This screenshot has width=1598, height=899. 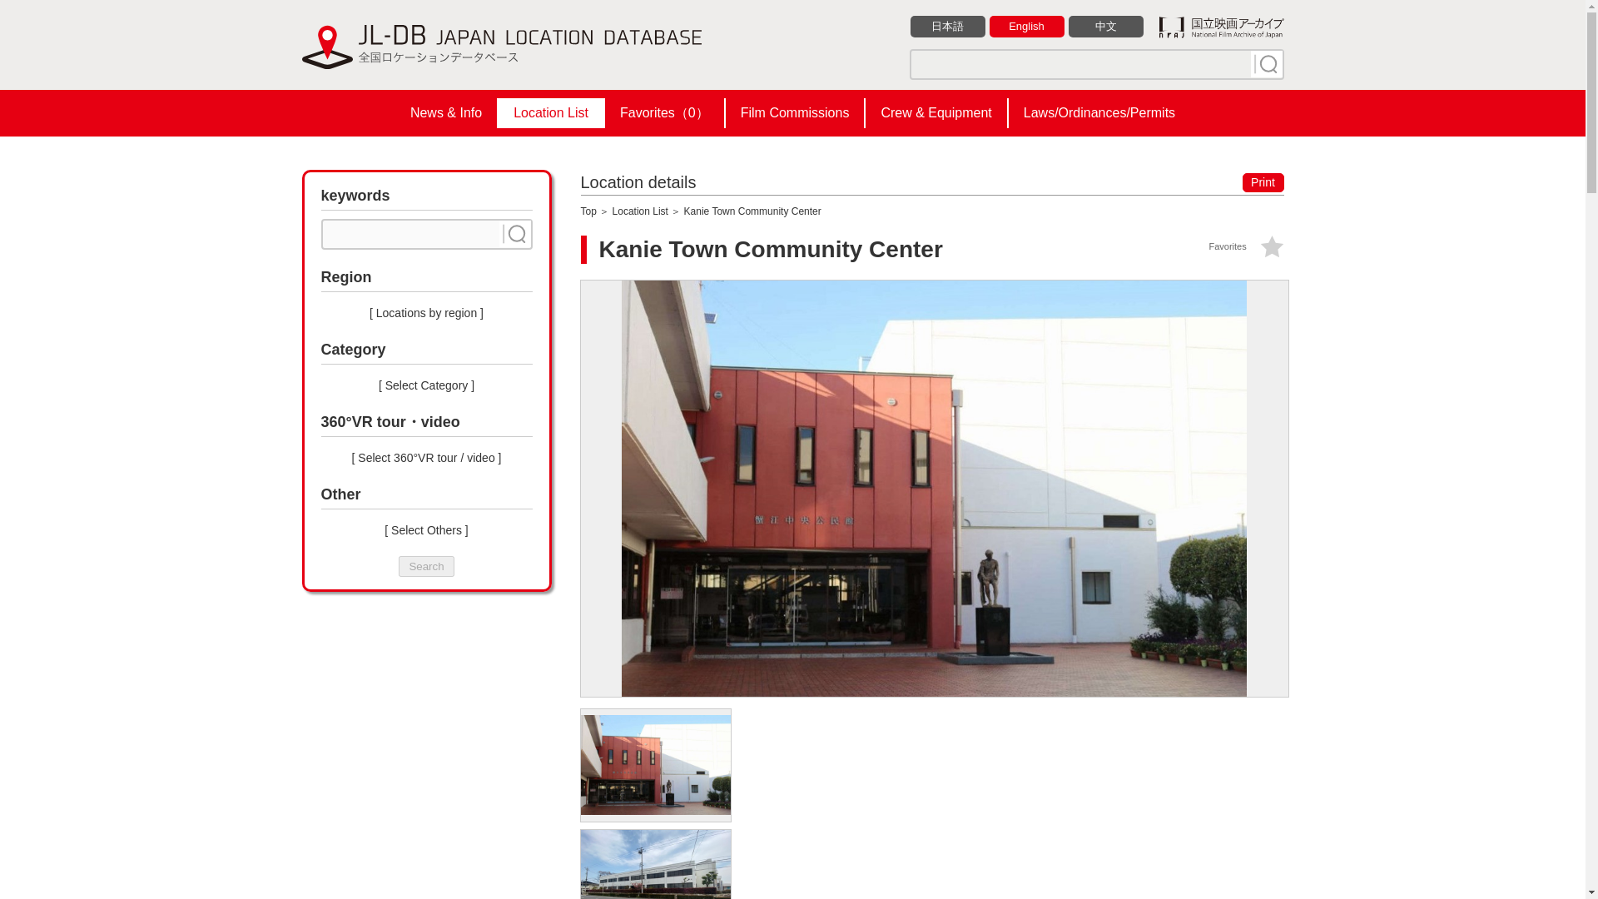 What do you see at coordinates (426, 566) in the screenshot?
I see `Search` at bounding box center [426, 566].